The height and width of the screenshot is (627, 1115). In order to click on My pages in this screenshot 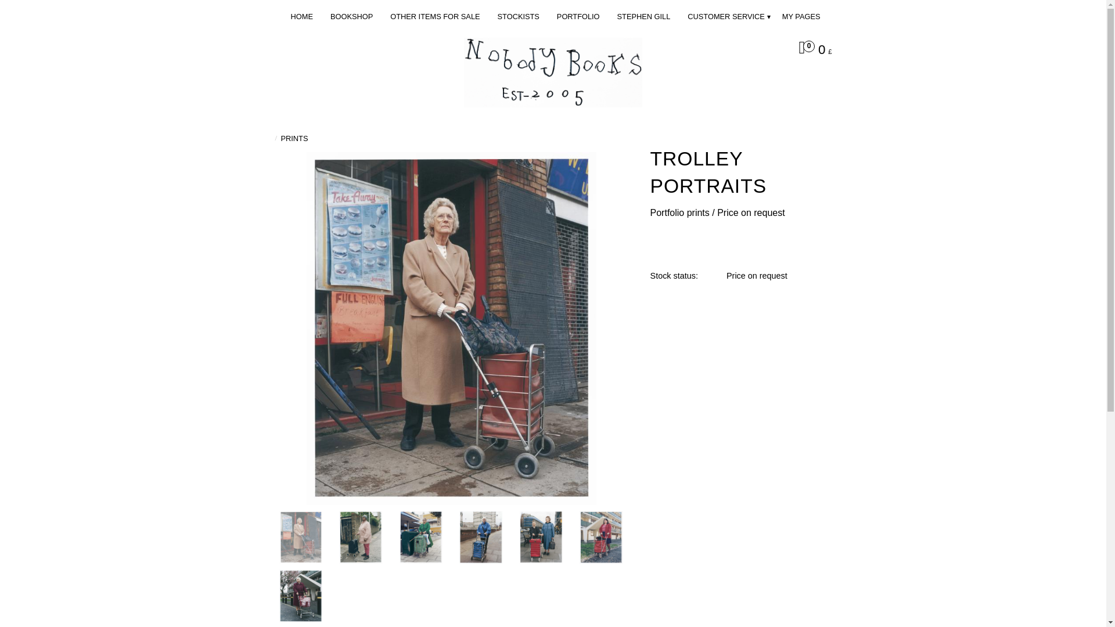, I will do `click(804, 16)`.